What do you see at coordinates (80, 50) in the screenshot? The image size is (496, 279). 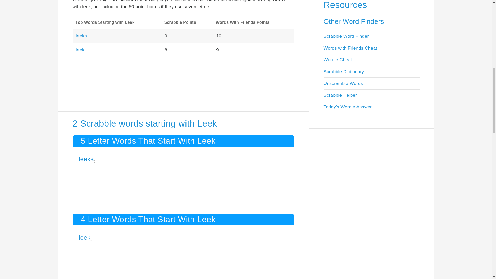 I see `leek` at bounding box center [80, 50].